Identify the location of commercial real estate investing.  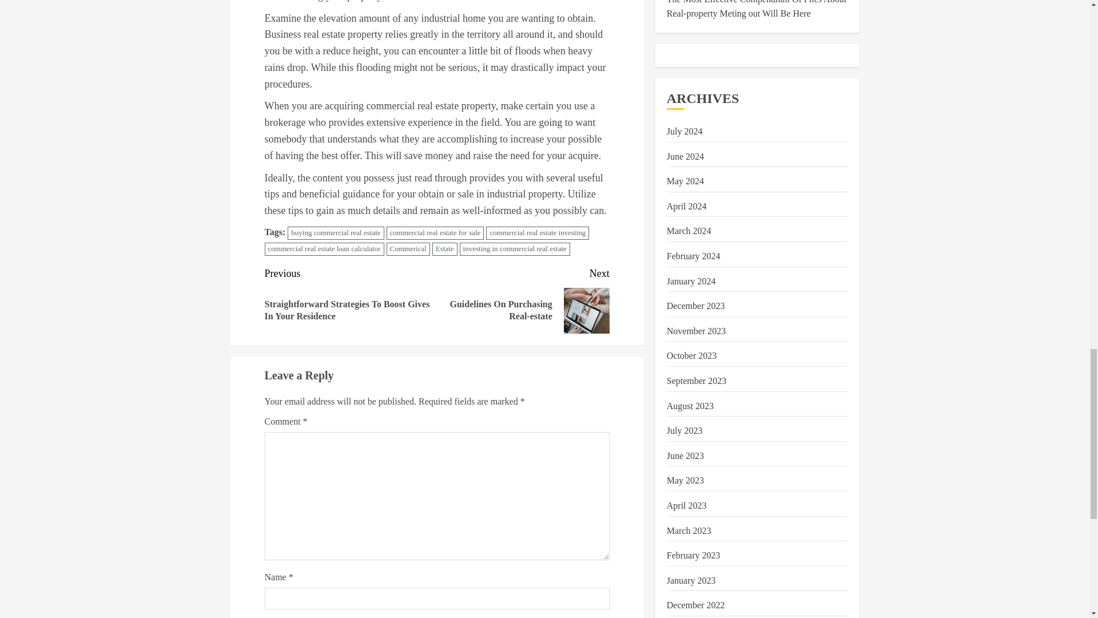
(538, 233).